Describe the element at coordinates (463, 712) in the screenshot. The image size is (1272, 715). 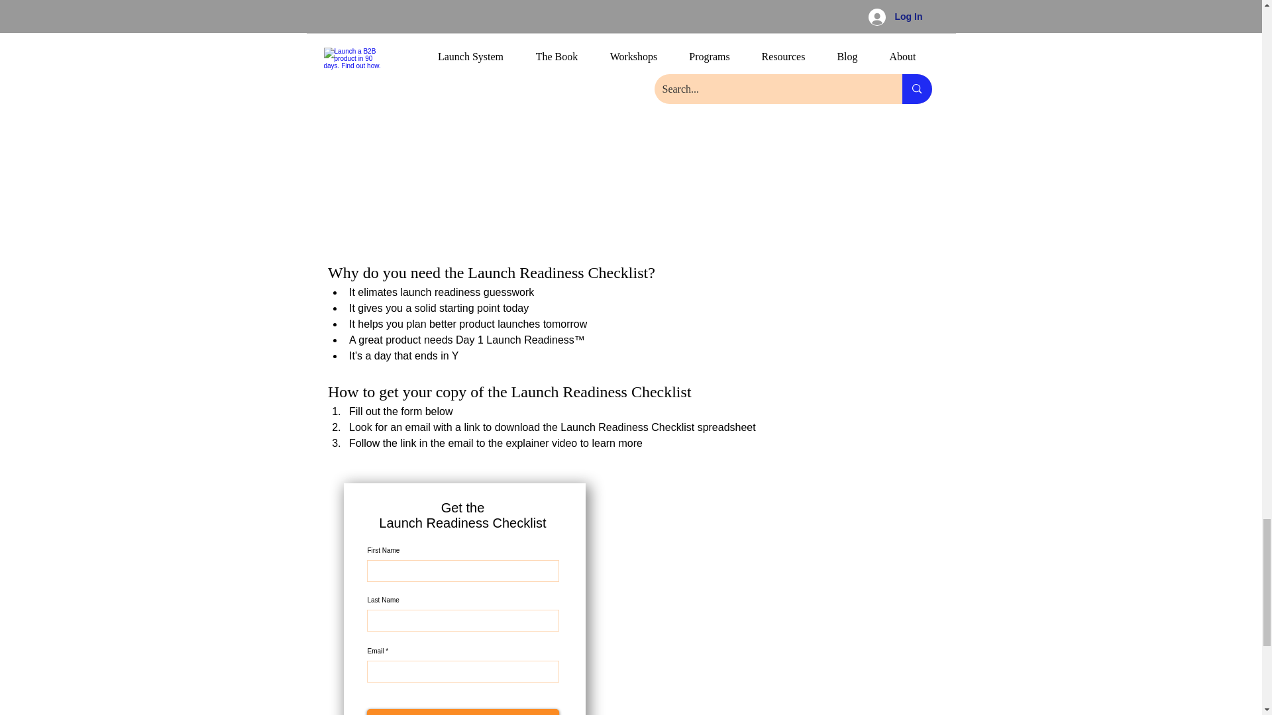
I see `Get the checklist` at that location.